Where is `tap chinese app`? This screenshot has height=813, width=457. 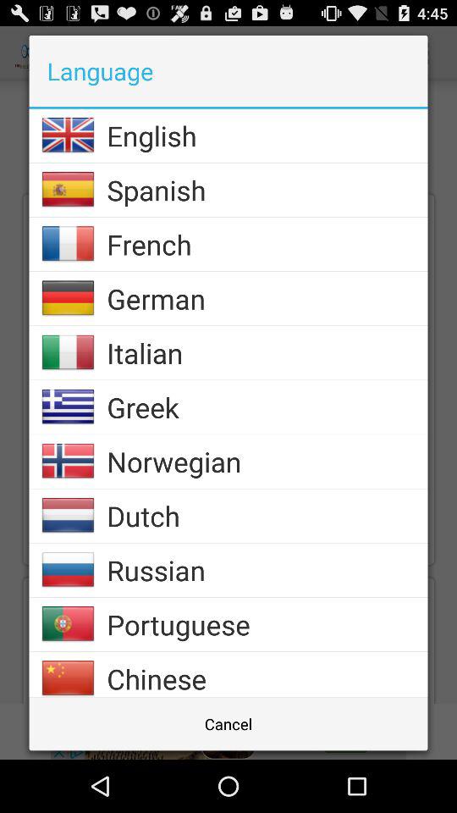 tap chinese app is located at coordinates (267, 677).